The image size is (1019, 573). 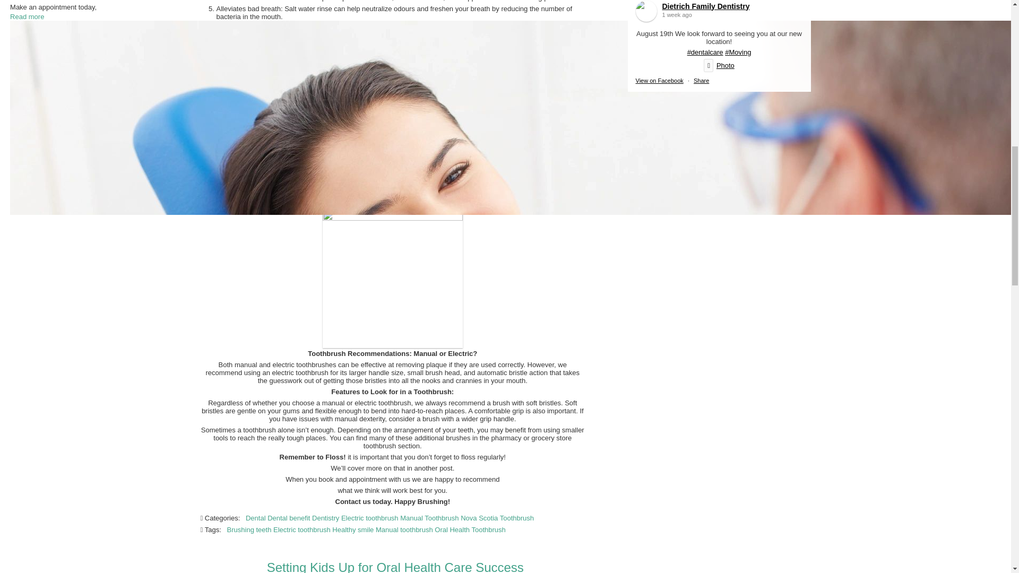 I want to click on Read more, so click(x=27, y=16).